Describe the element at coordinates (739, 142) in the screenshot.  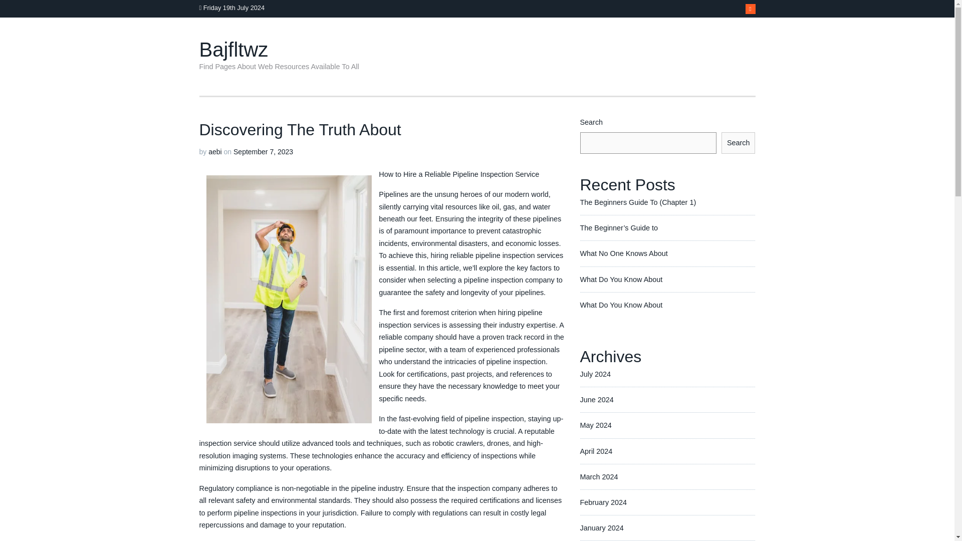
I see `Search` at that location.